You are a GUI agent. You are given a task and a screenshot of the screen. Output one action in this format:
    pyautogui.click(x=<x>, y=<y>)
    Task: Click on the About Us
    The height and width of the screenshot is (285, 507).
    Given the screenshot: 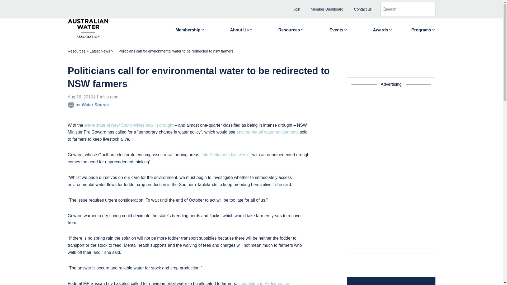 What is the action you would take?
    pyautogui.click(x=241, y=28)
    